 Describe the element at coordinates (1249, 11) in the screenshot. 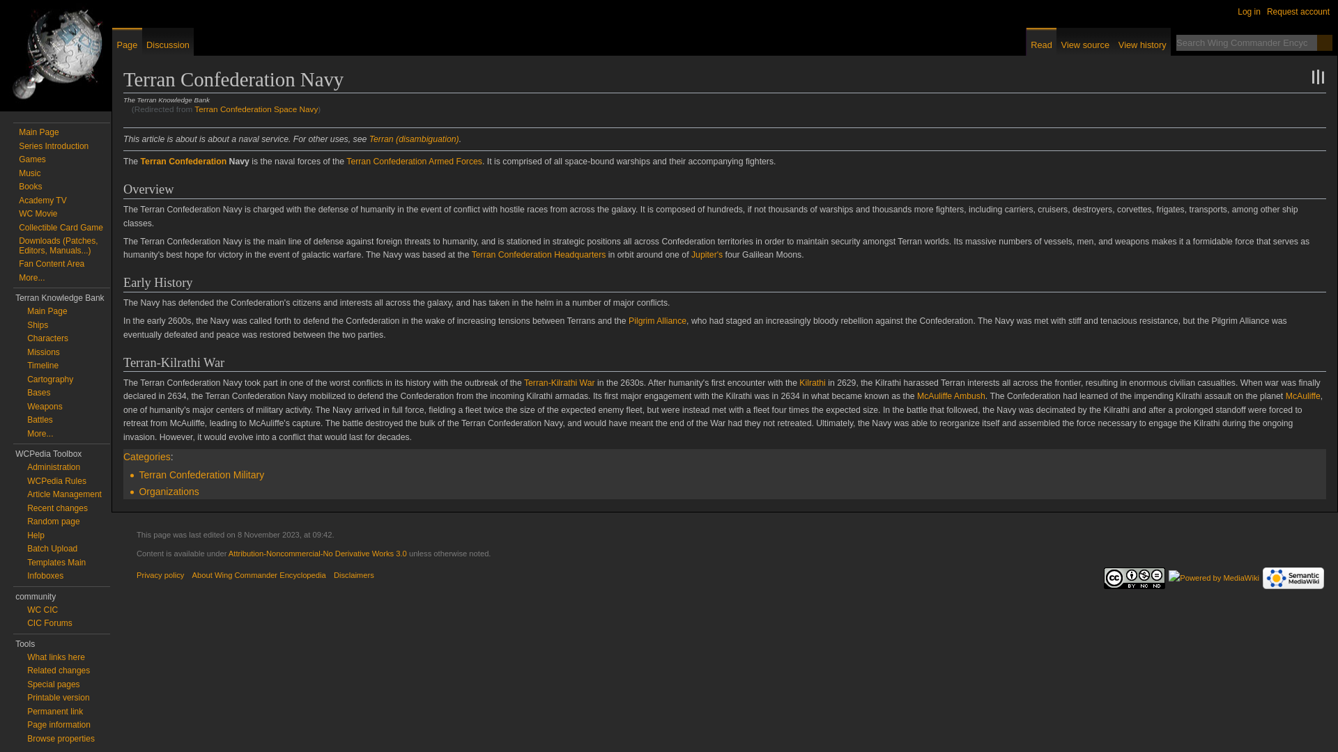

I see `Log in` at that location.